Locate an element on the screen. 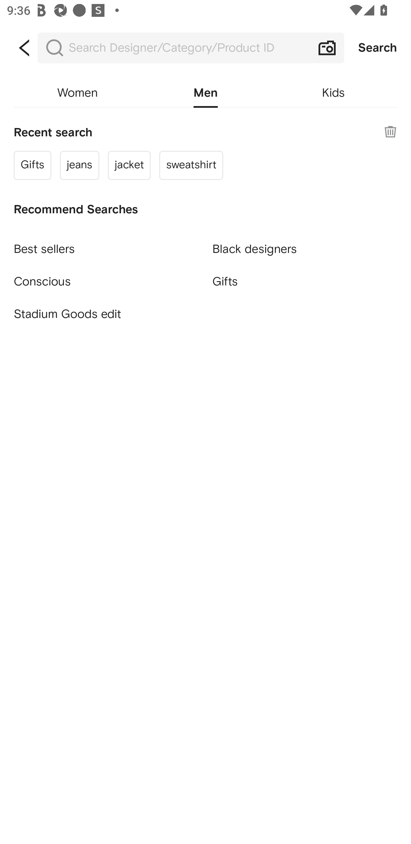 The width and height of the screenshot is (411, 844). Kids is located at coordinates (333, 93).